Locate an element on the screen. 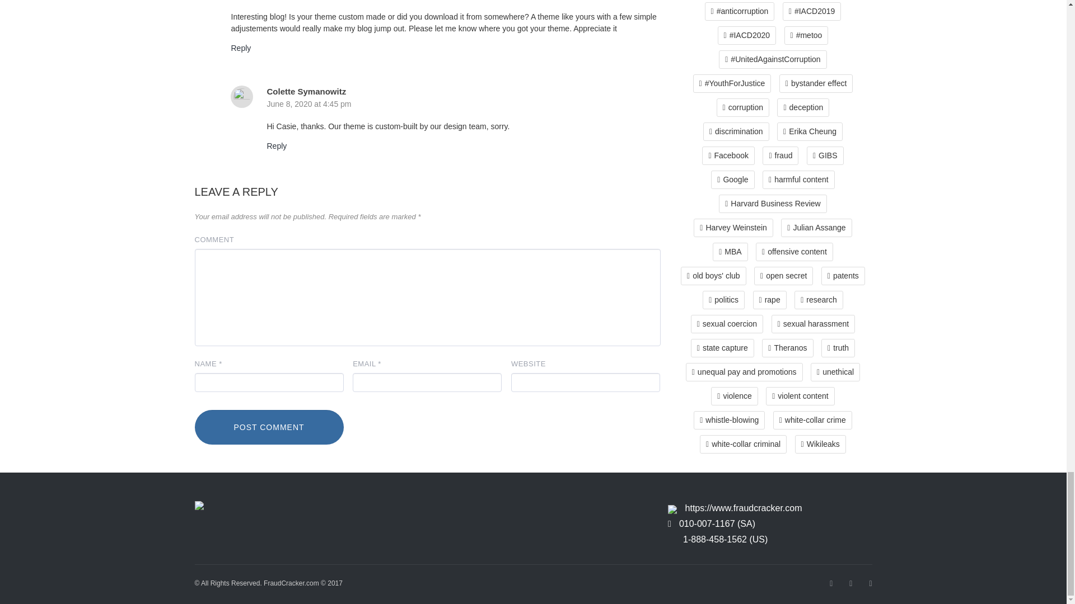  1-888-458-1562 is located at coordinates (725, 539).